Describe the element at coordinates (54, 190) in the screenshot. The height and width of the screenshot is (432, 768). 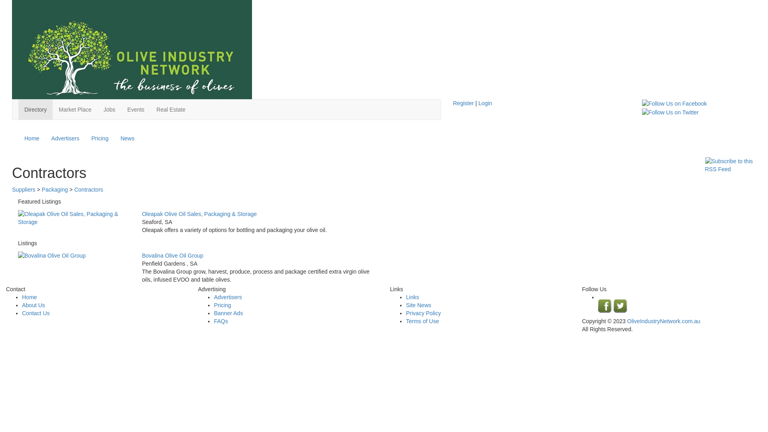
I see `Packaging` at that location.